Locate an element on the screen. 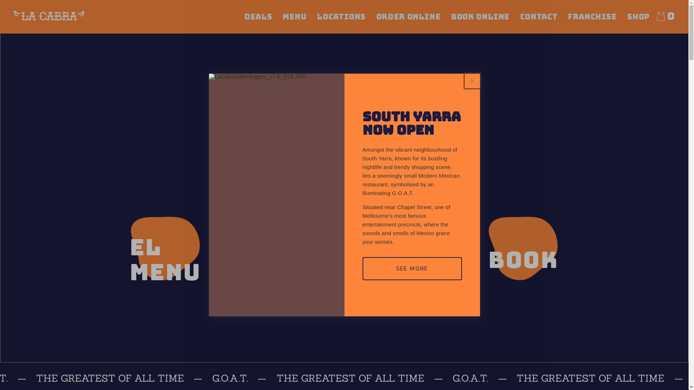  CONTACT is located at coordinates (539, 17).